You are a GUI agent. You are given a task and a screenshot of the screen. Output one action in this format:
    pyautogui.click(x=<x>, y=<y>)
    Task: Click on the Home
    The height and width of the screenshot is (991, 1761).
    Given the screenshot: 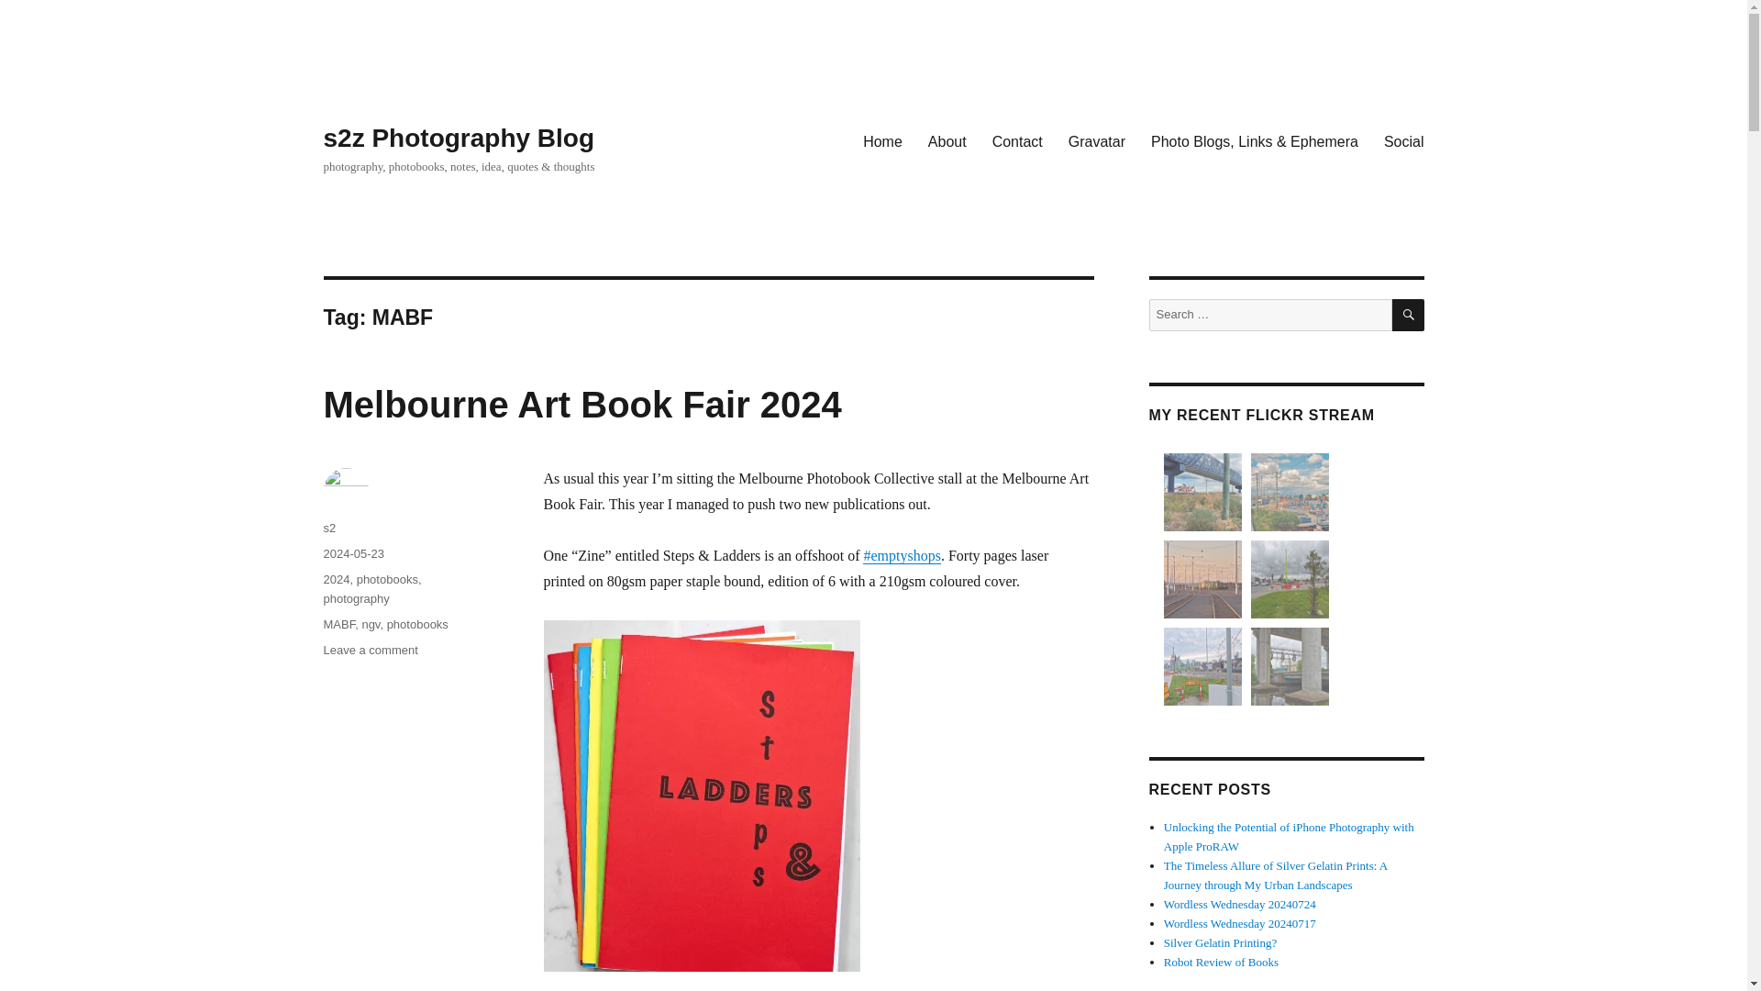 What is the action you would take?
    pyautogui.click(x=882, y=140)
    